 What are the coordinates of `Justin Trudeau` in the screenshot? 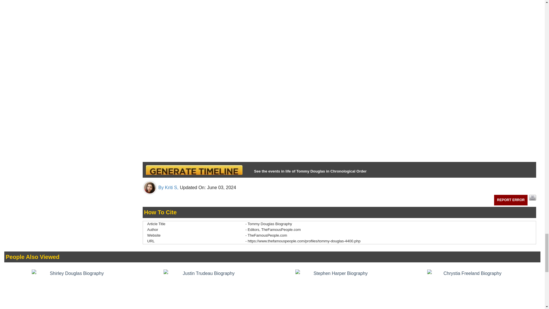 It's located at (206, 289).